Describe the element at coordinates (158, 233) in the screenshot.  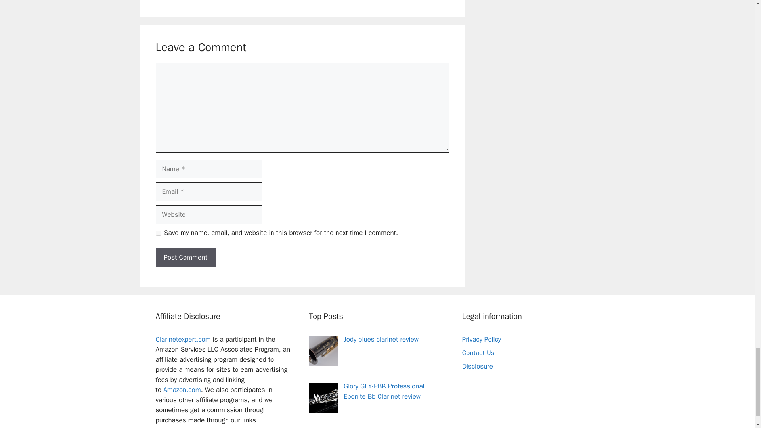
I see `yes` at that location.